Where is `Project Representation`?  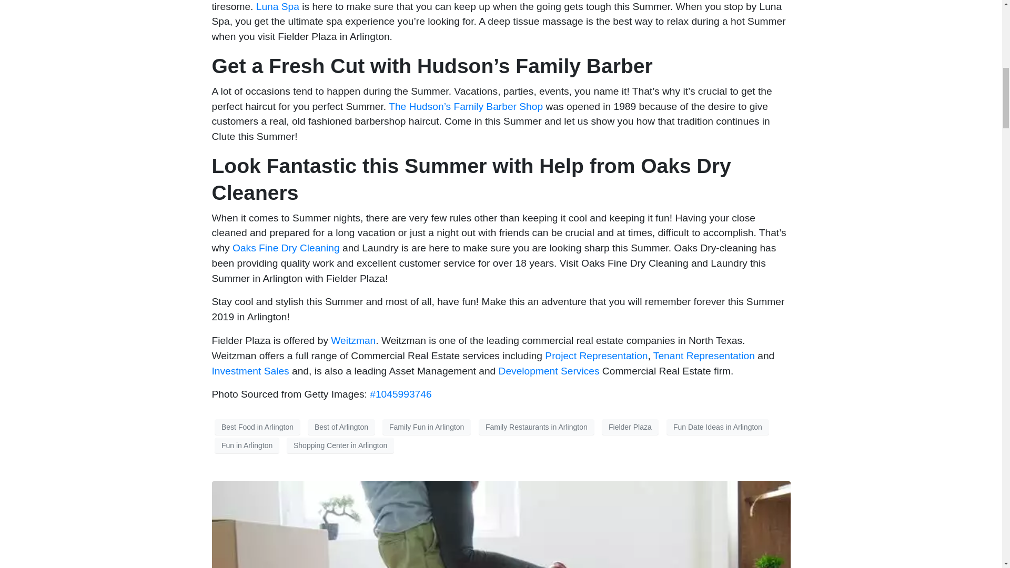
Project Representation is located at coordinates (596, 356).